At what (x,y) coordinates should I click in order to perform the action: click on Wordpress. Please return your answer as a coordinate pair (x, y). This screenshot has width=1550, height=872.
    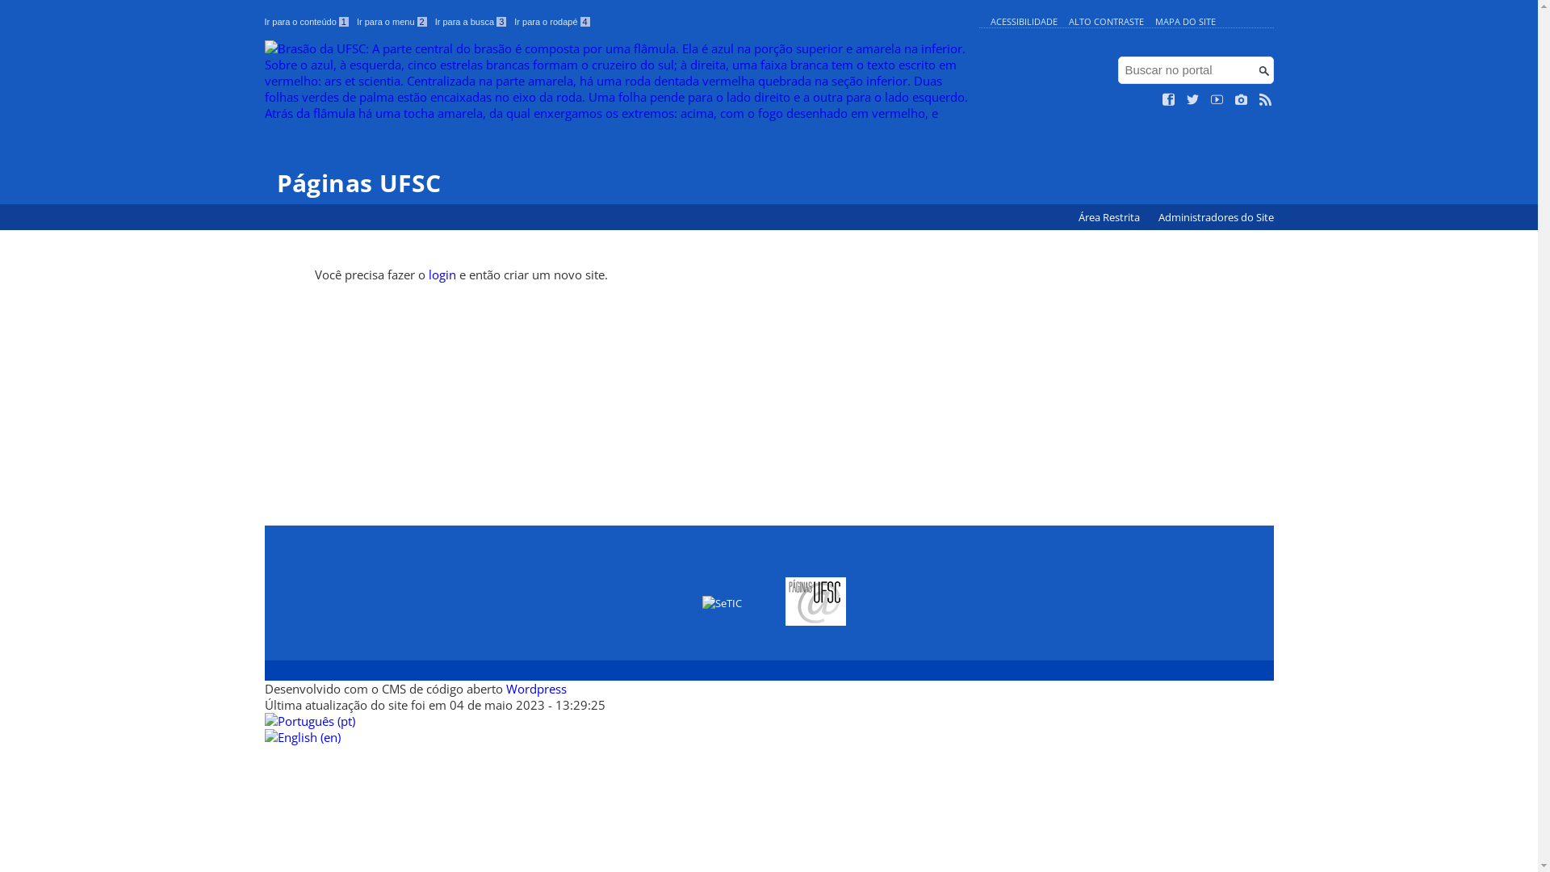
    Looking at the image, I should click on (536, 689).